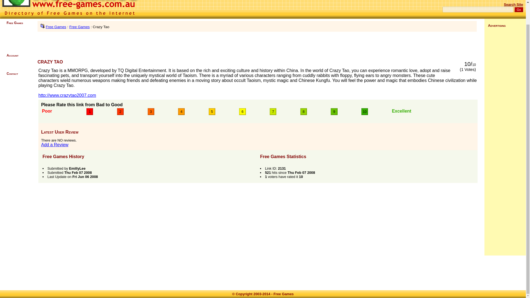 The image size is (530, 298). I want to click on Subscribe, so click(13, 63).